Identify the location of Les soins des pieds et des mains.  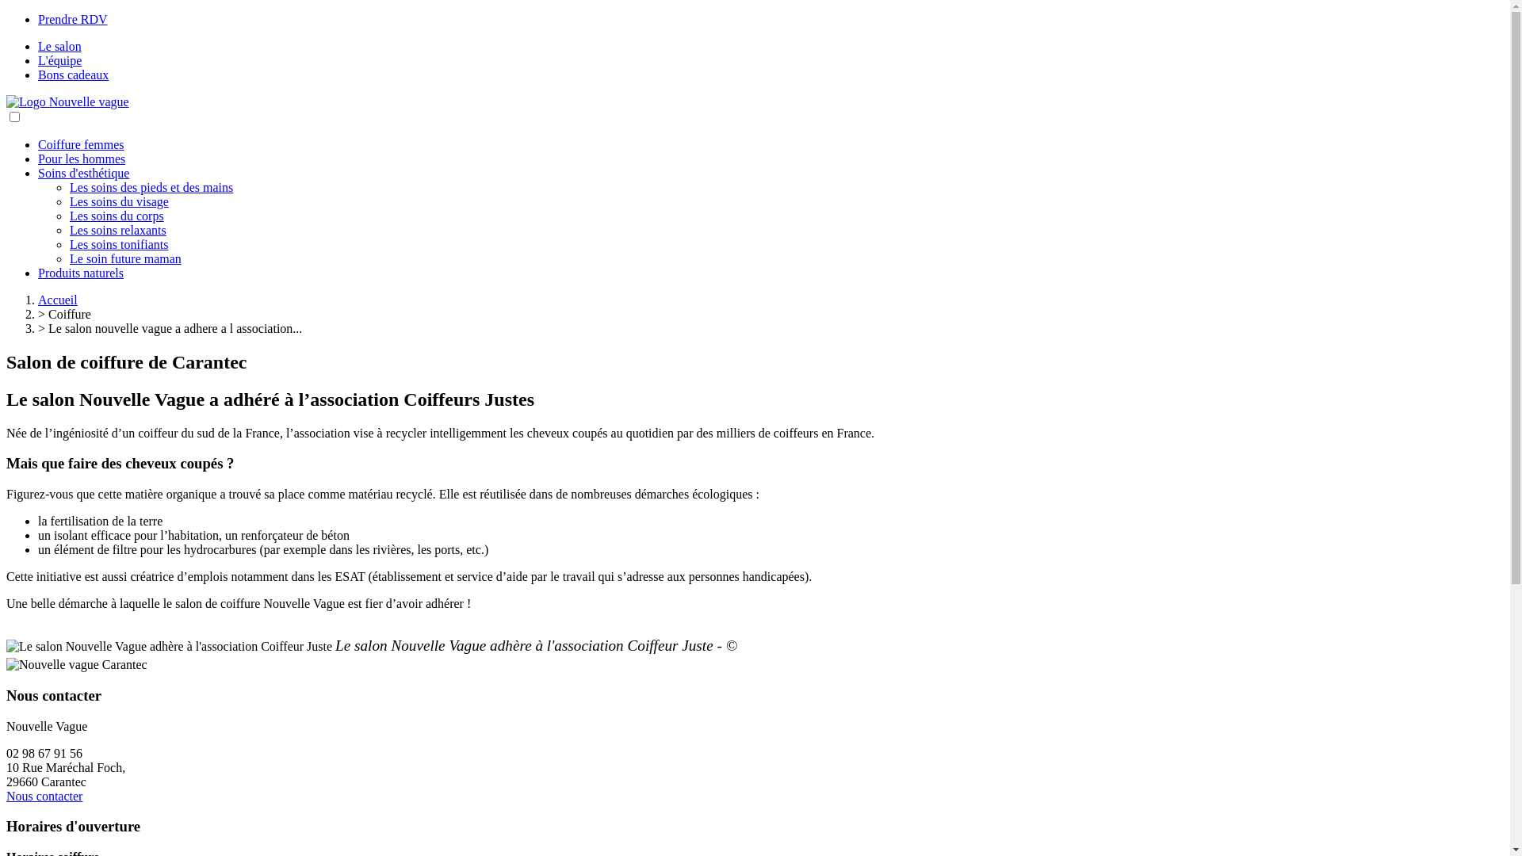
(151, 187).